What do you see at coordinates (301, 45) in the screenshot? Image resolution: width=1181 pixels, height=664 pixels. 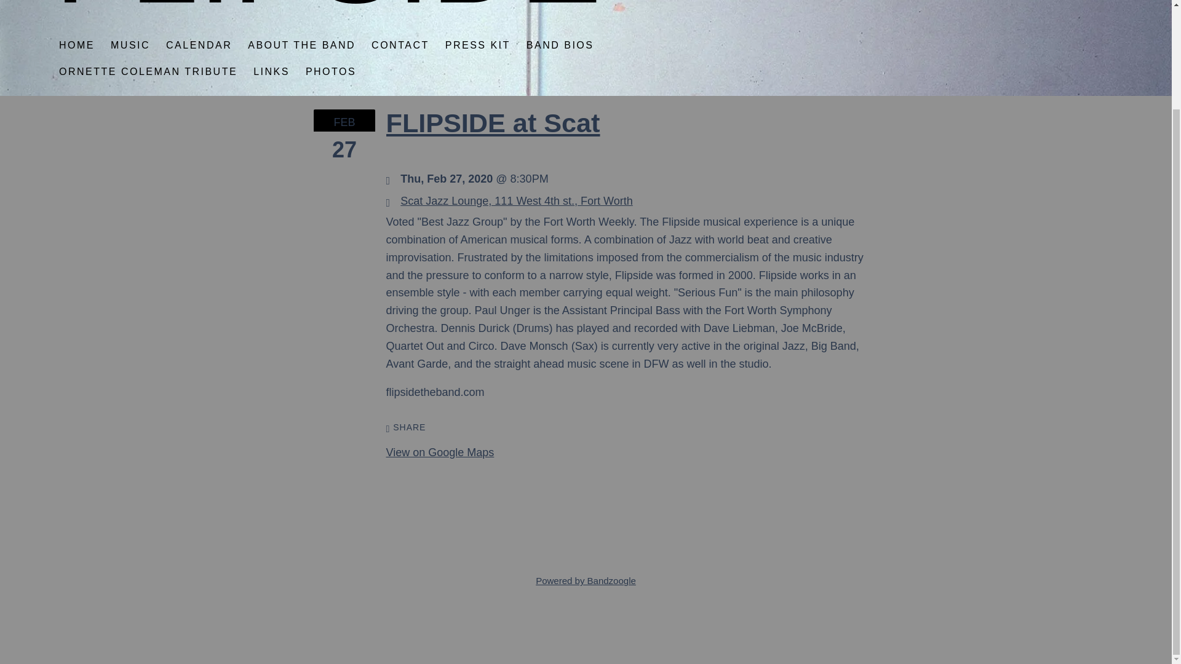 I see `ABOUT THE BAND` at bounding box center [301, 45].